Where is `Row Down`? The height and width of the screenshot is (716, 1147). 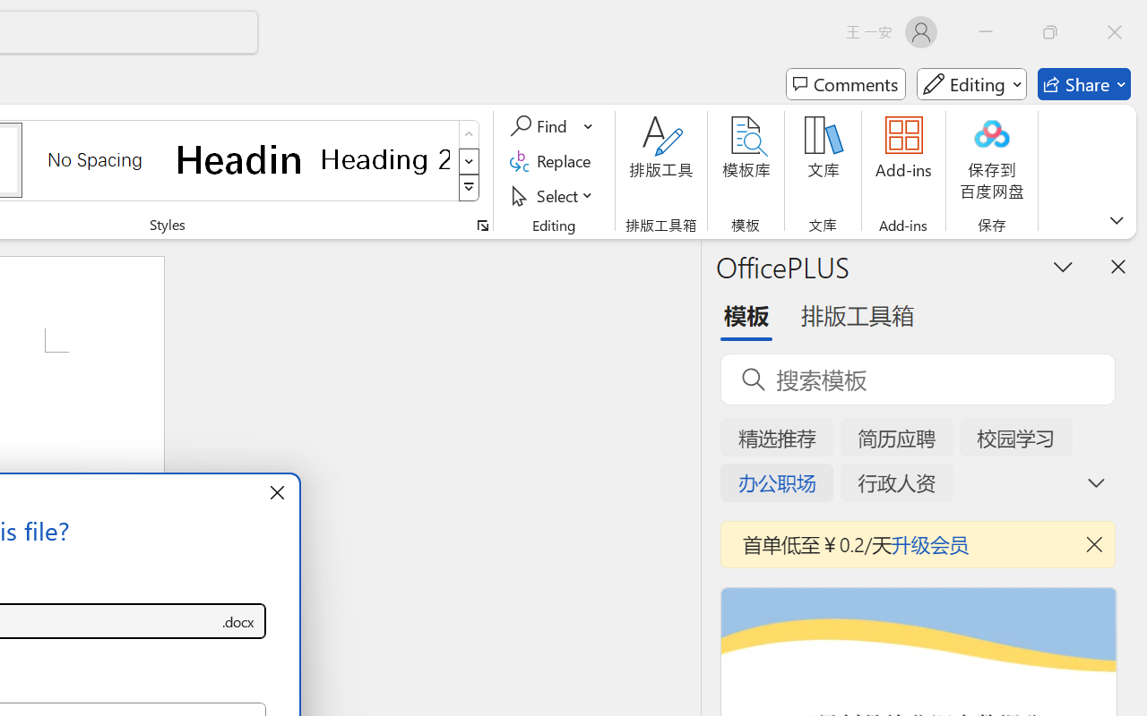 Row Down is located at coordinates (470, 161).